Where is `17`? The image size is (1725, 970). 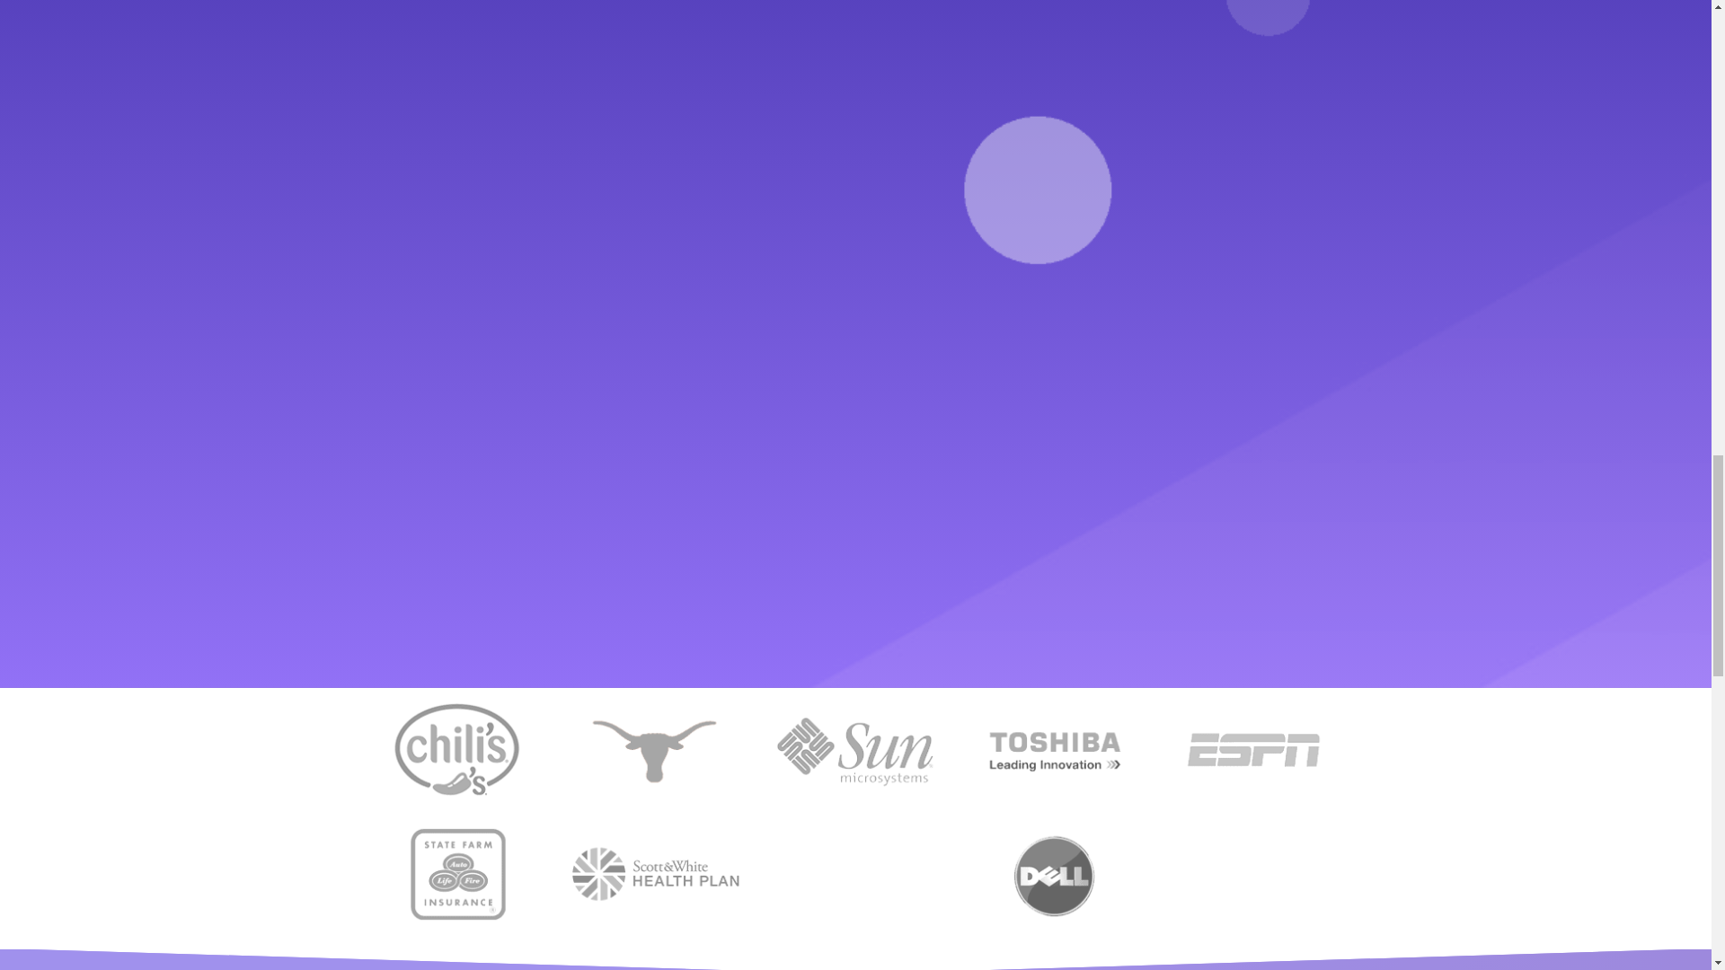
17 is located at coordinates (456, 873).